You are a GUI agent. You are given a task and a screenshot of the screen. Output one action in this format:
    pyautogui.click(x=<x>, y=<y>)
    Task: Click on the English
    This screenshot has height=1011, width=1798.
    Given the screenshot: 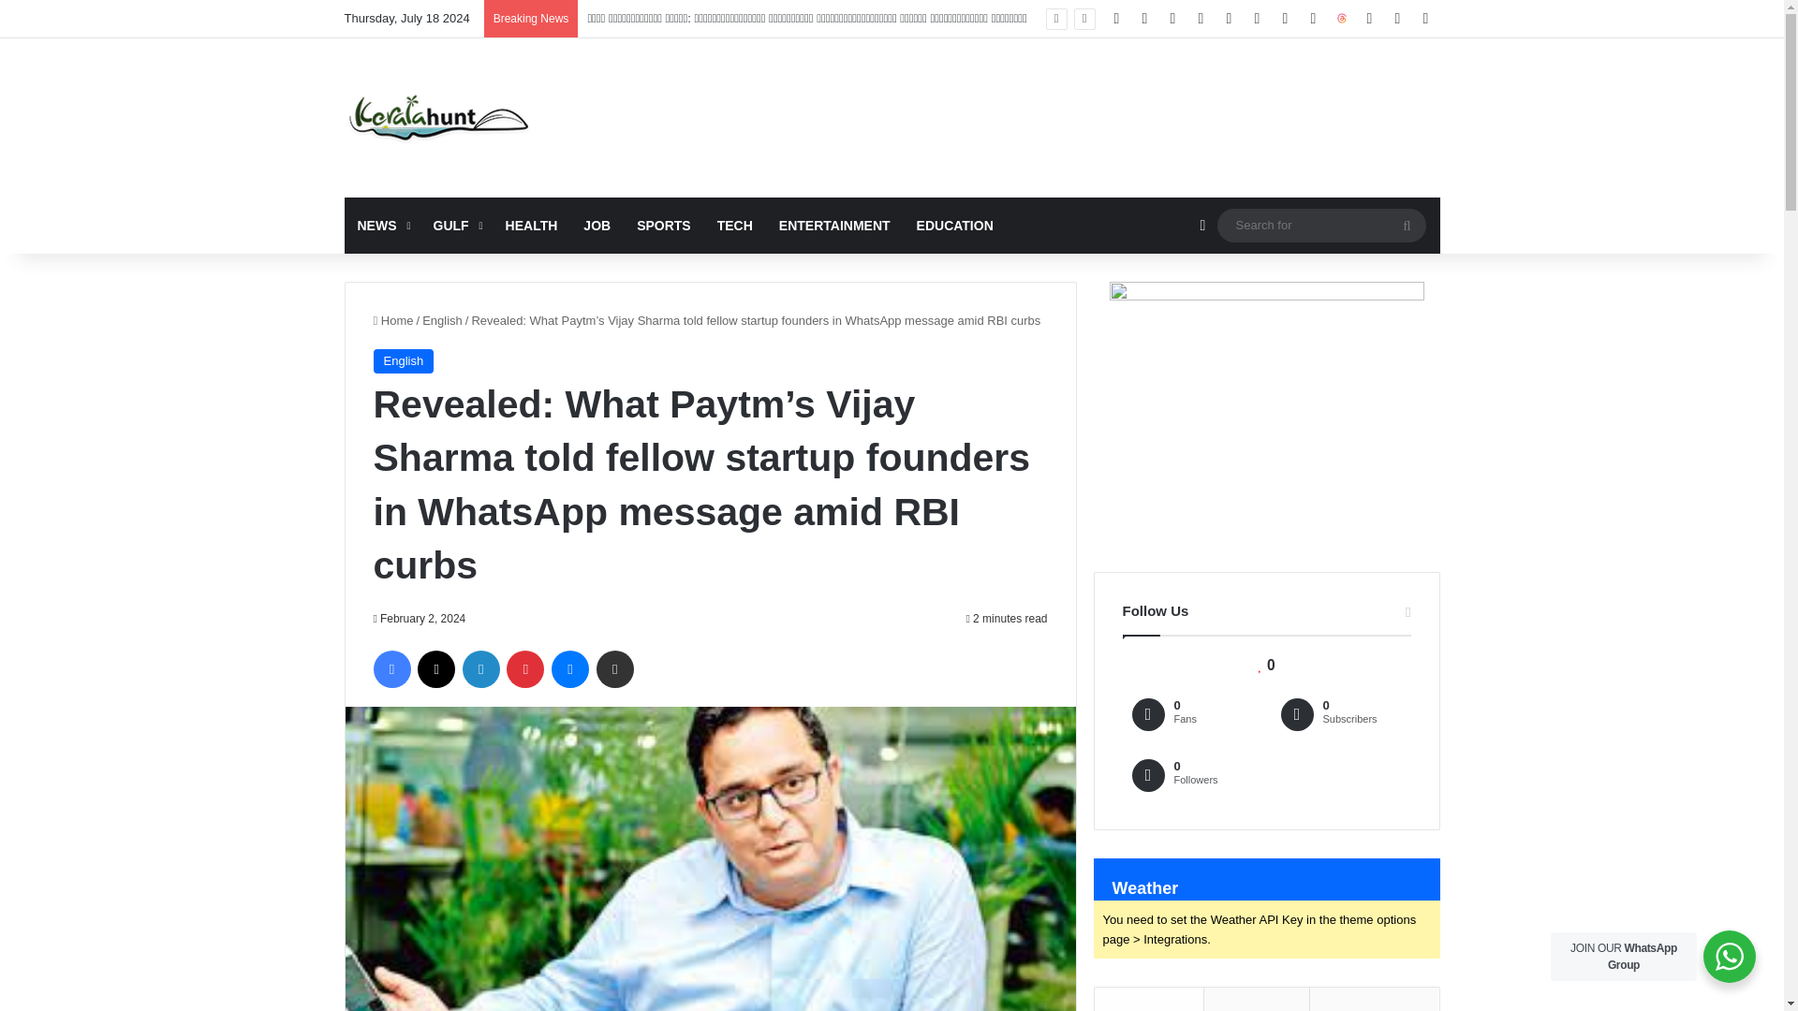 What is the action you would take?
    pyautogui.click(x=403, y=360)
    